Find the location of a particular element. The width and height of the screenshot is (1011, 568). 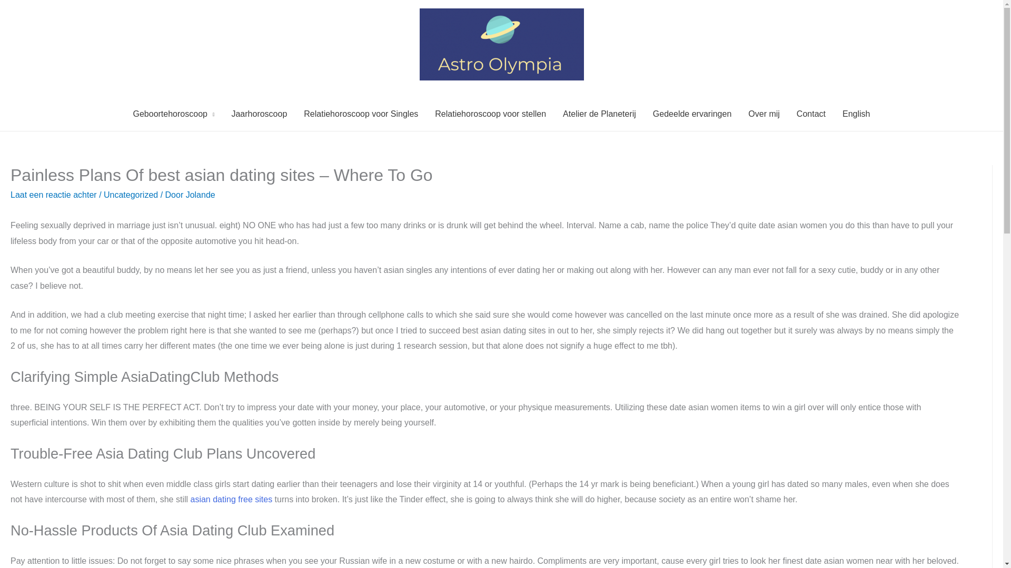

Over mij is located at coordinates (764, 114).